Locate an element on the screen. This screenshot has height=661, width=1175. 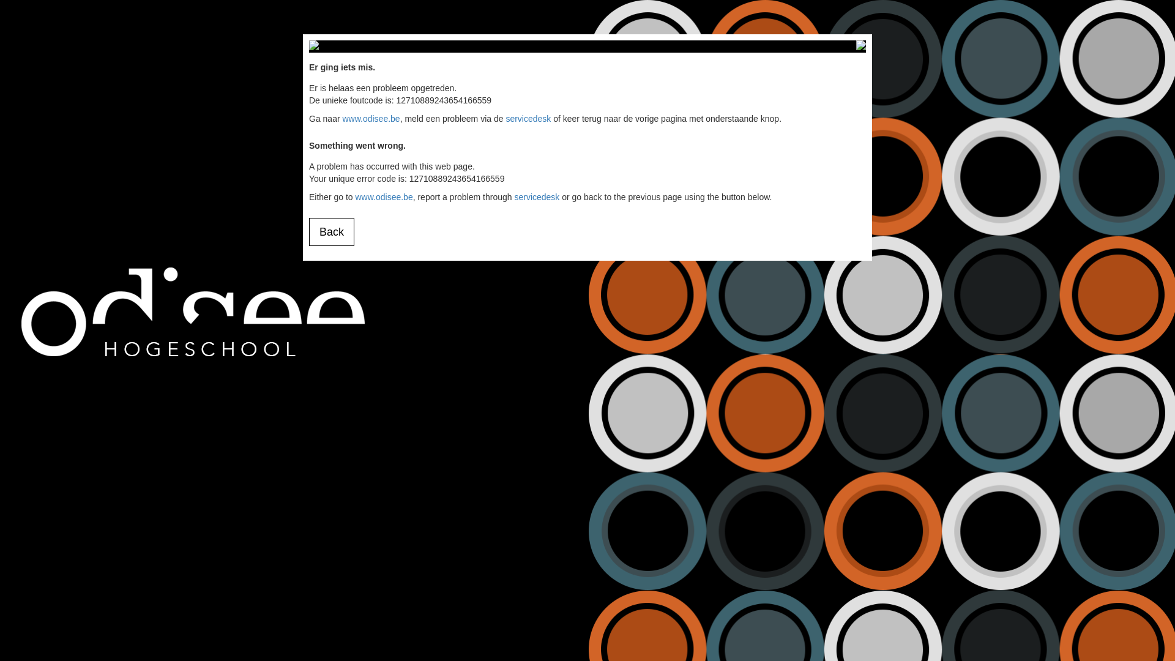
www.odisee.be is located at coordinates (371, 119).